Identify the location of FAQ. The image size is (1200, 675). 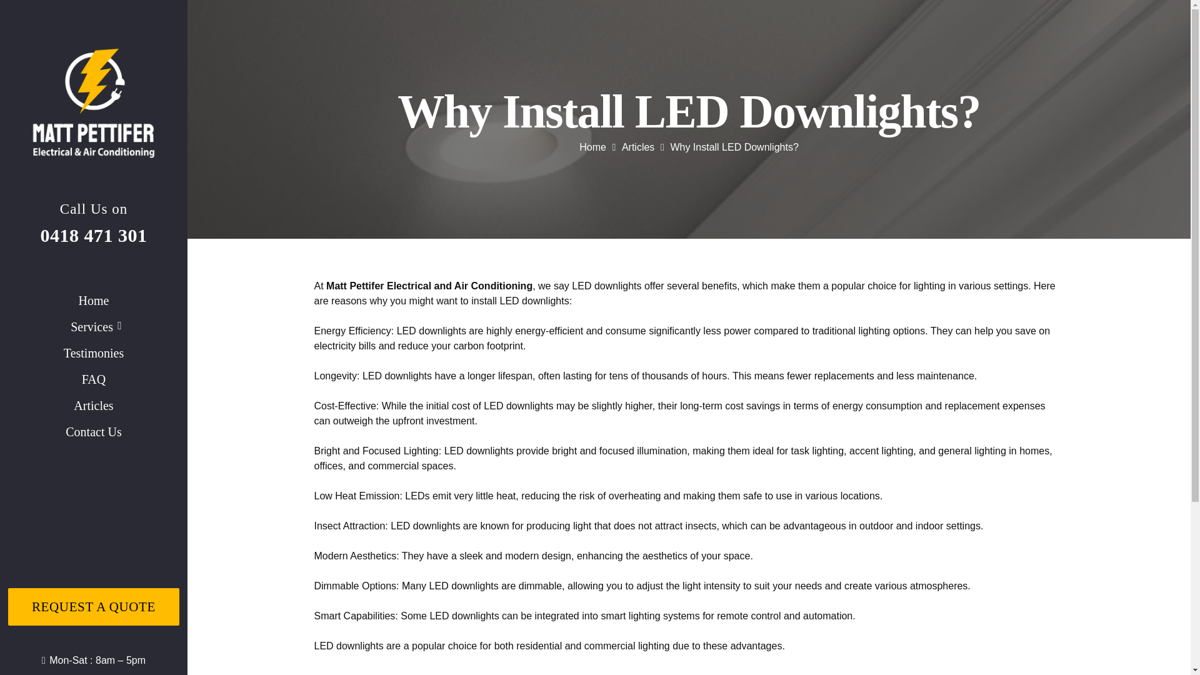
(94, 379).